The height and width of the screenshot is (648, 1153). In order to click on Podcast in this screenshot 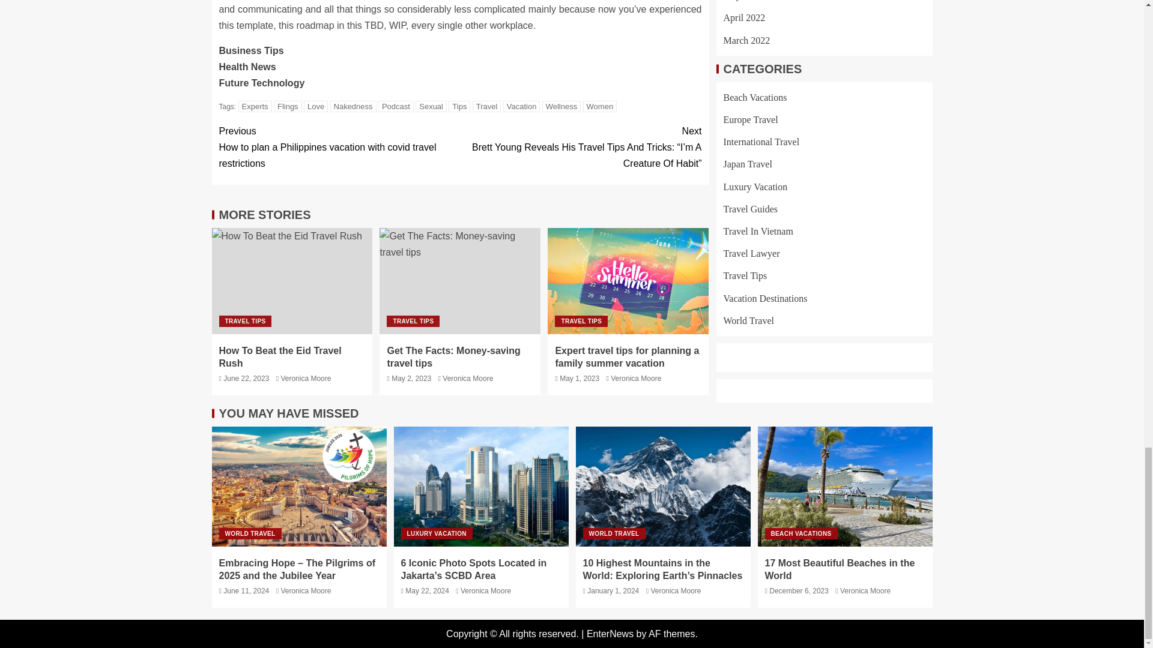, I will do `click(396, 106)`.